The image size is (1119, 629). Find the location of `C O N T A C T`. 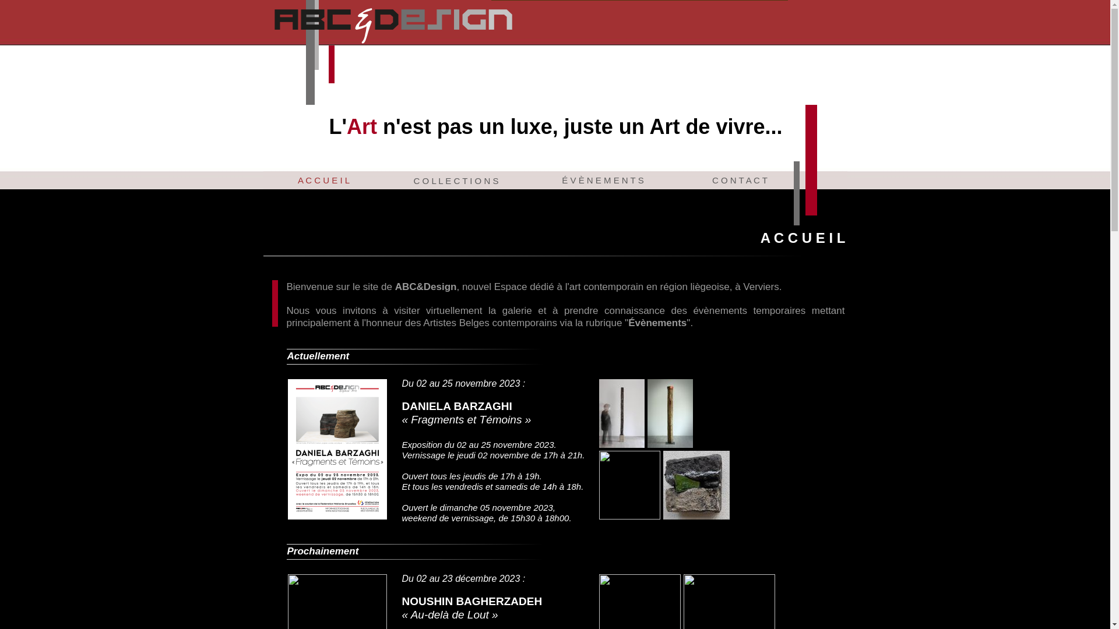

C O N T A C T is located at coordinates (740, 179).